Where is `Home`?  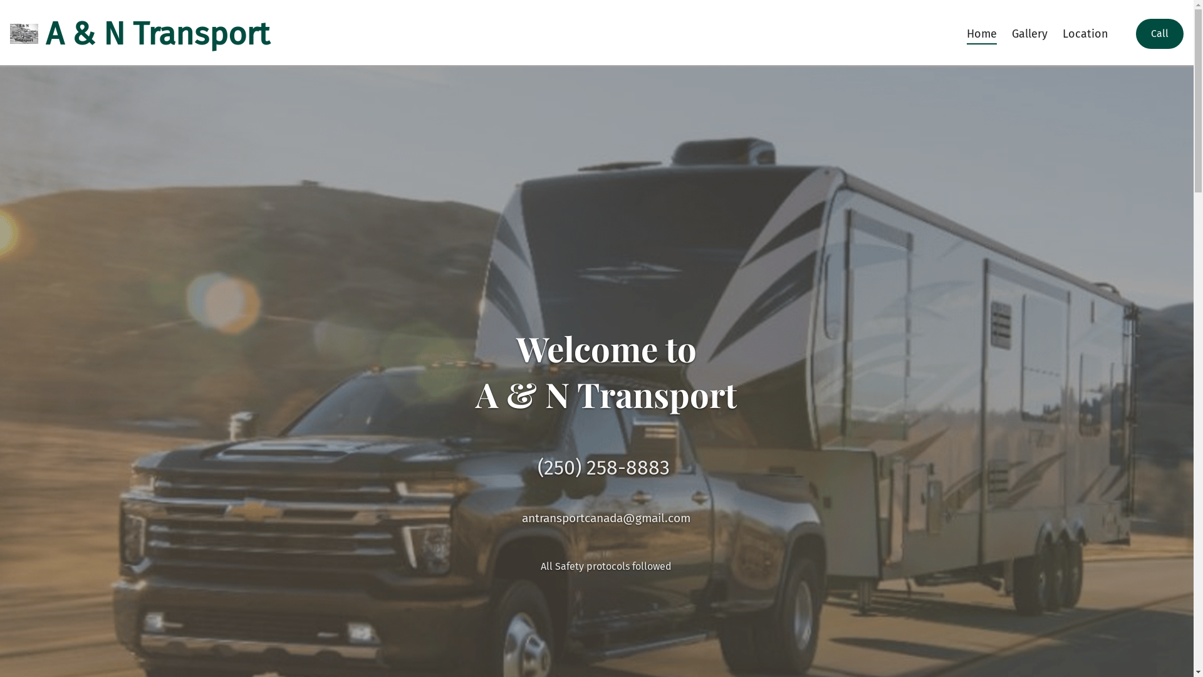 Home is located at coordinates (982, 34).